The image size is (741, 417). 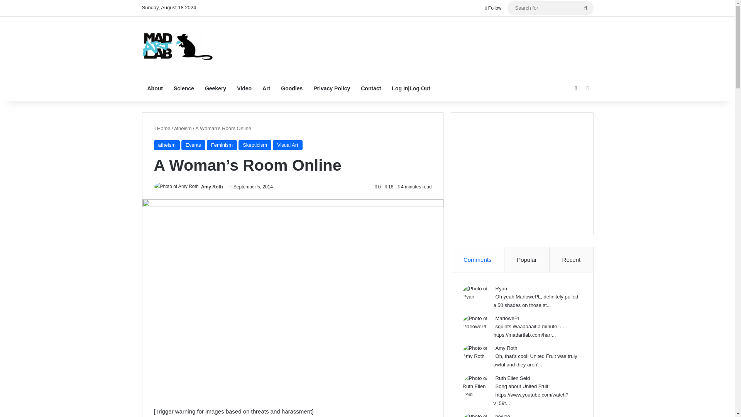 I want to click on Geekery, so click(x=215, y=88).